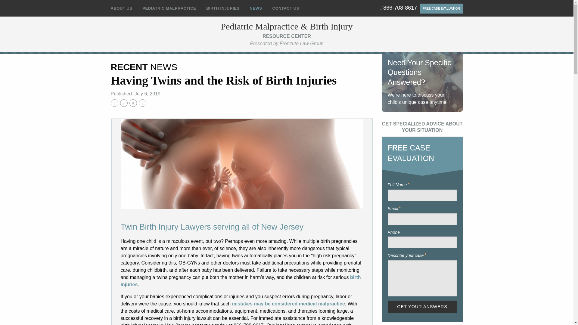  I want to click on NEWS, so click(256, 8).